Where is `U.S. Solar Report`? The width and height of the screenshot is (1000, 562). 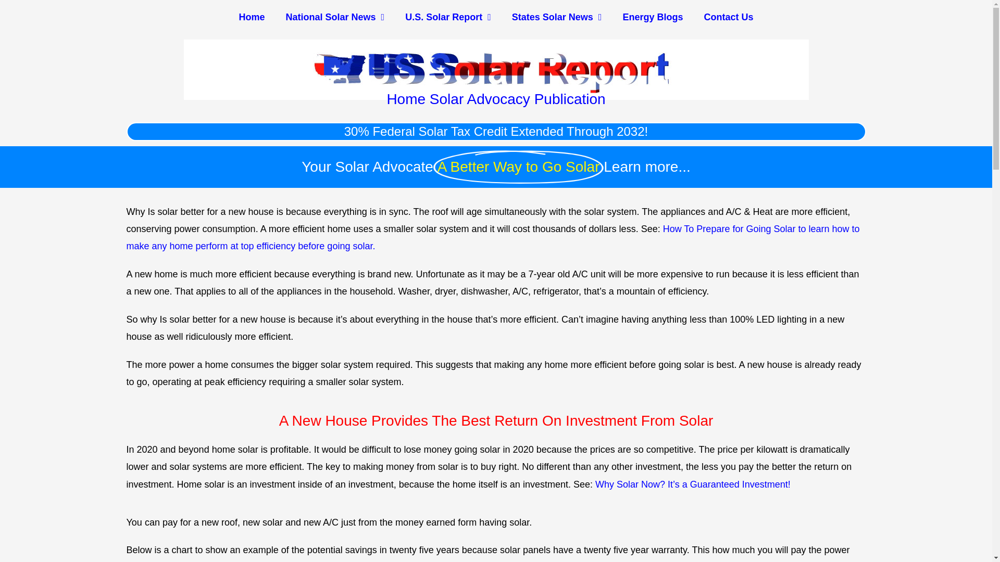 U.S. Solar Report is located at coordinates (448, 17).